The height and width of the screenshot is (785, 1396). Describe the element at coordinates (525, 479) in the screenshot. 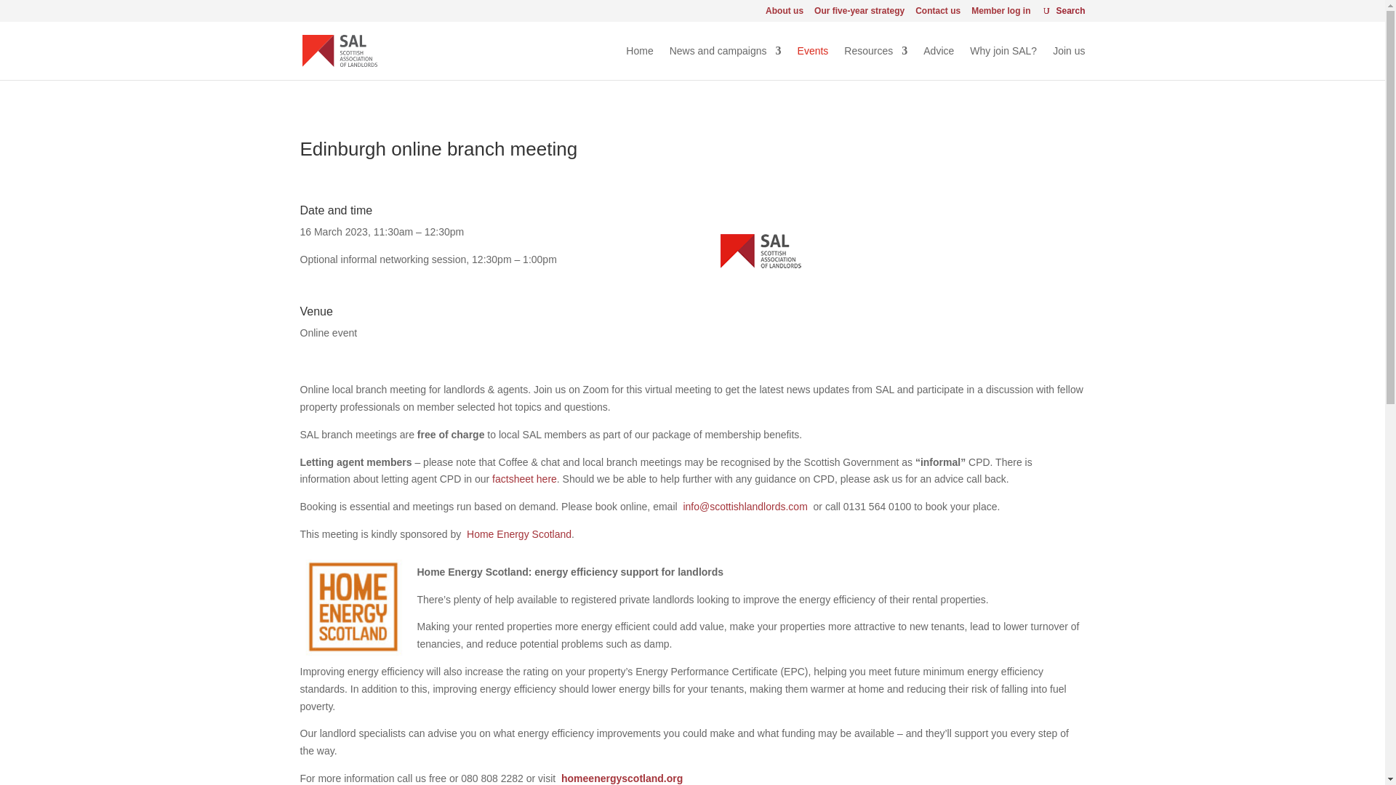

I see `factsheet here` at that location.